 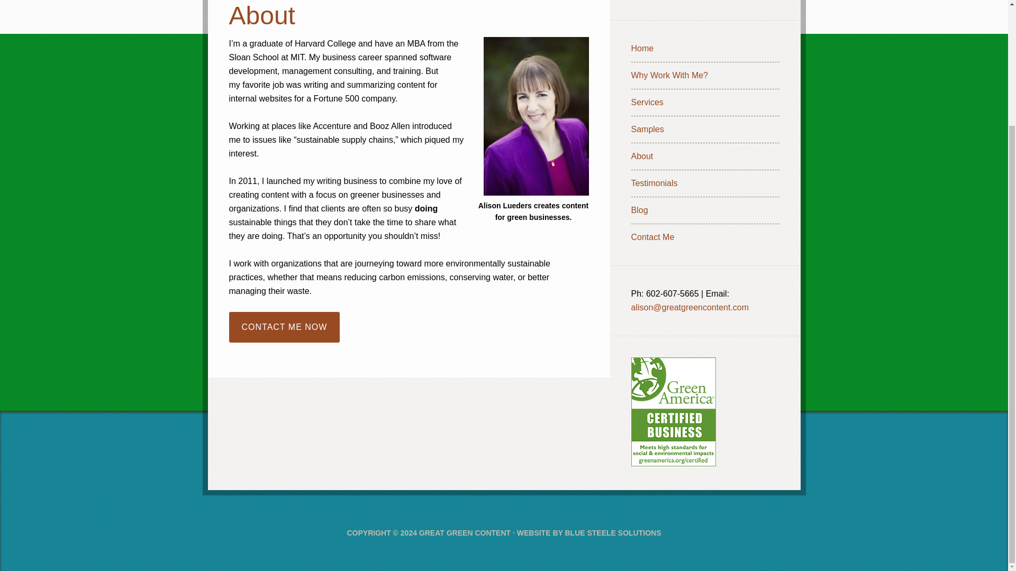 I want to click on About, so click(x=642, y=156).